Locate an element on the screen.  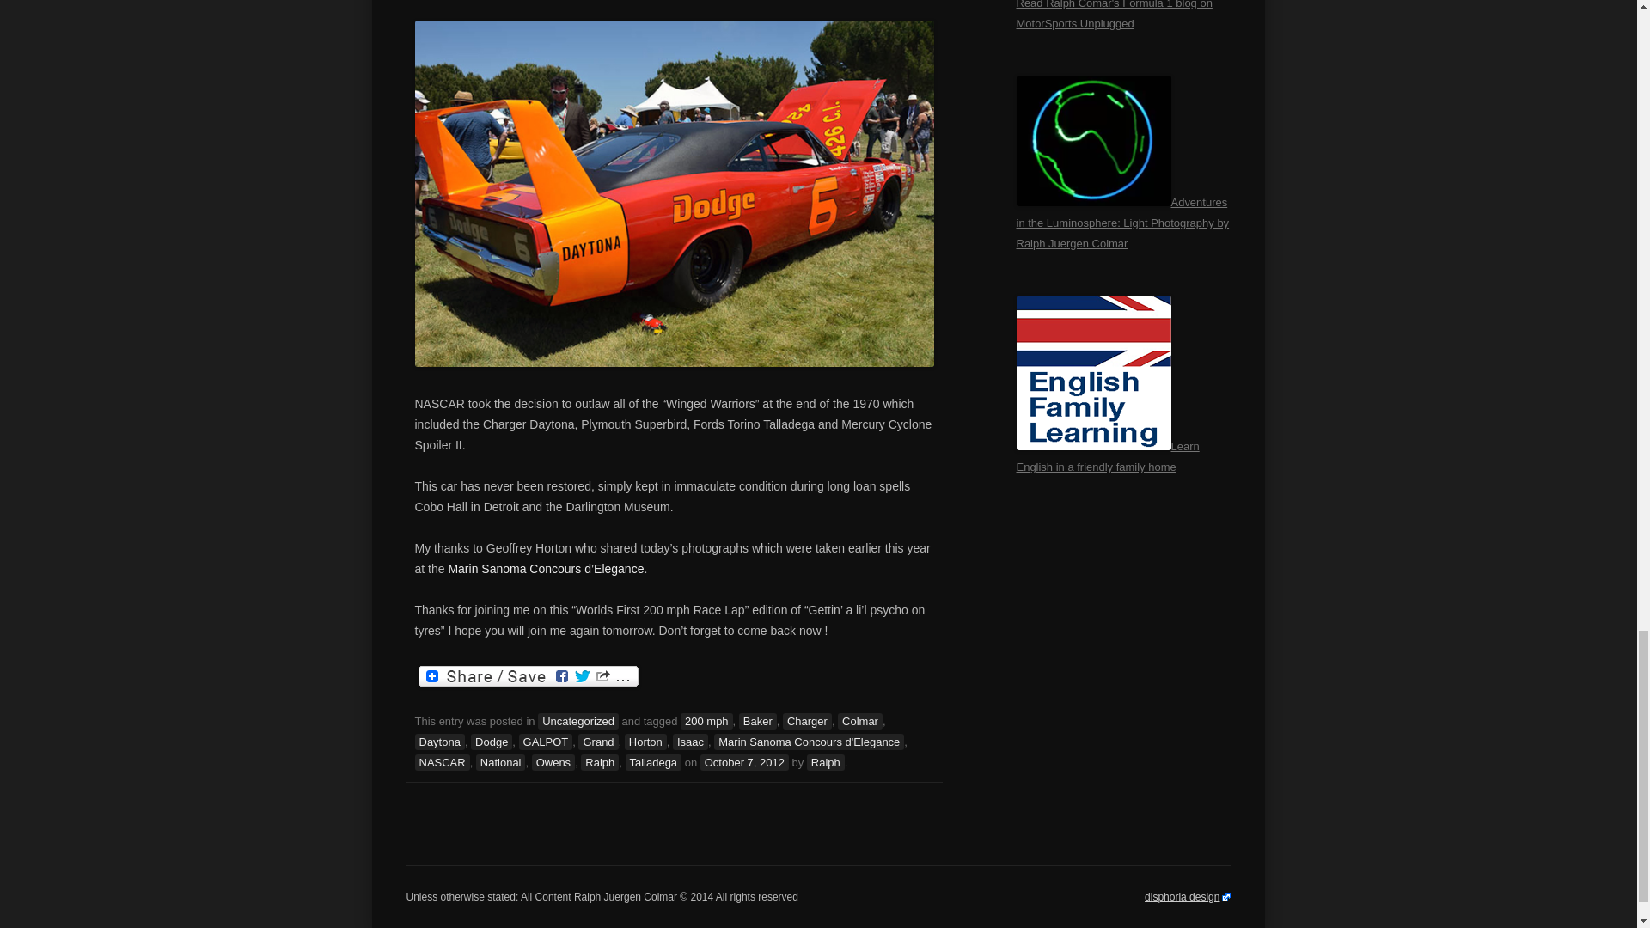
October 7, 2012 is located at coordinates (744, 763).